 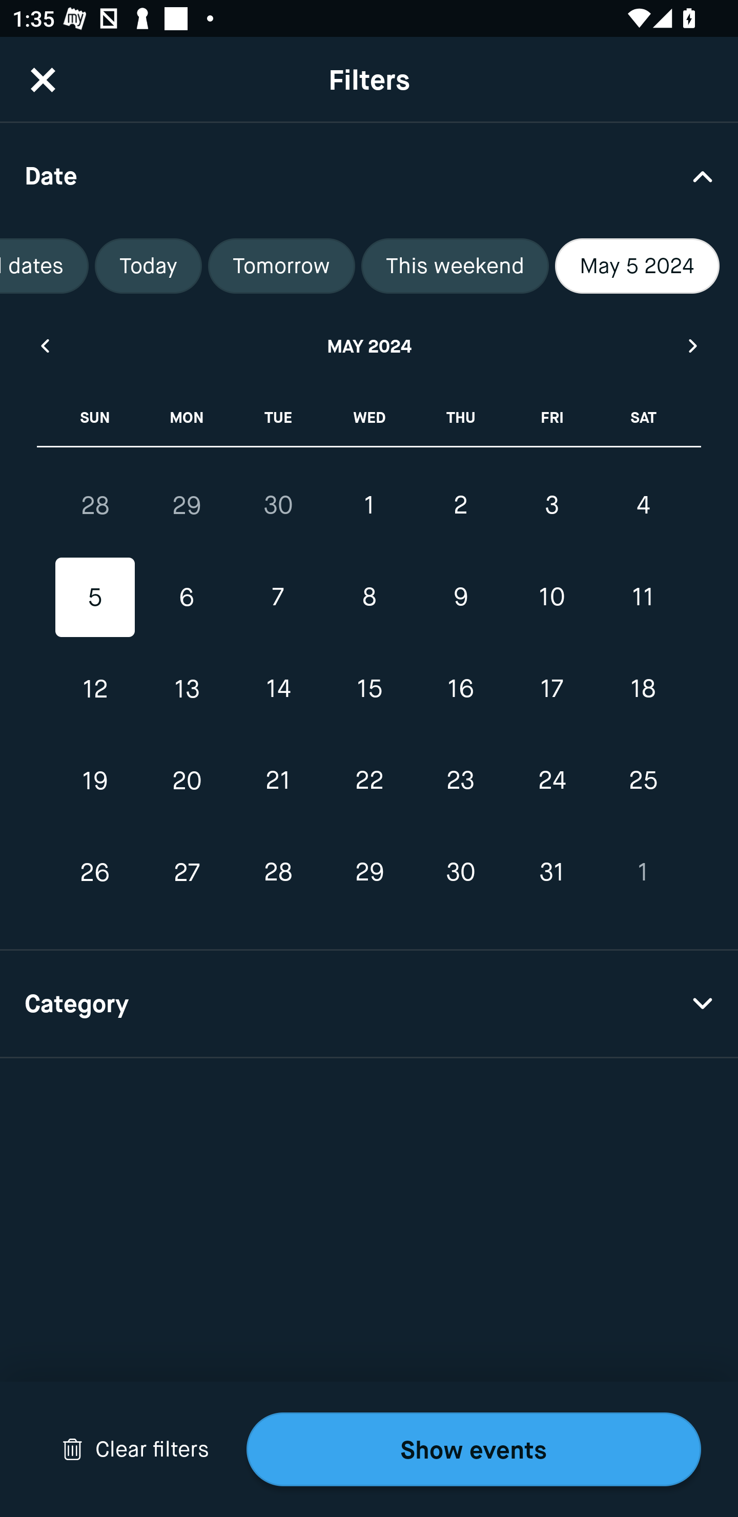 I want to click on This weekend, so click(x=455, y=266).